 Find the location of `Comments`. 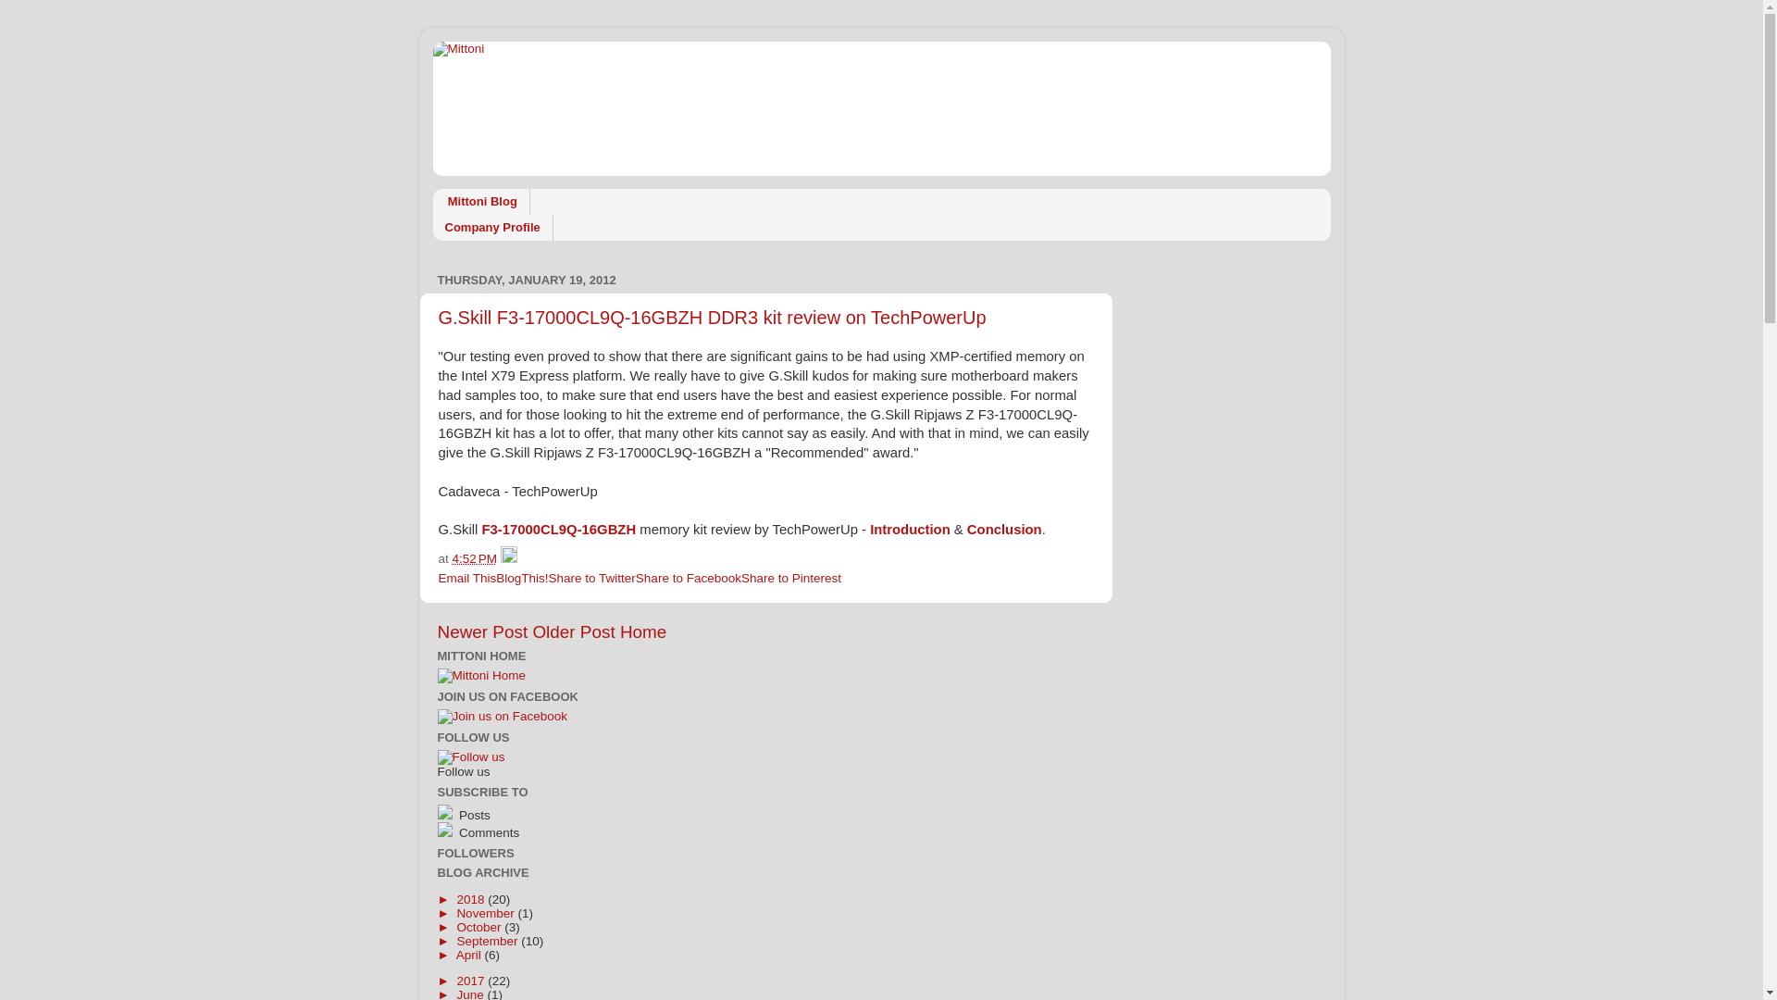

Comments is located at coordinates (487, 833).